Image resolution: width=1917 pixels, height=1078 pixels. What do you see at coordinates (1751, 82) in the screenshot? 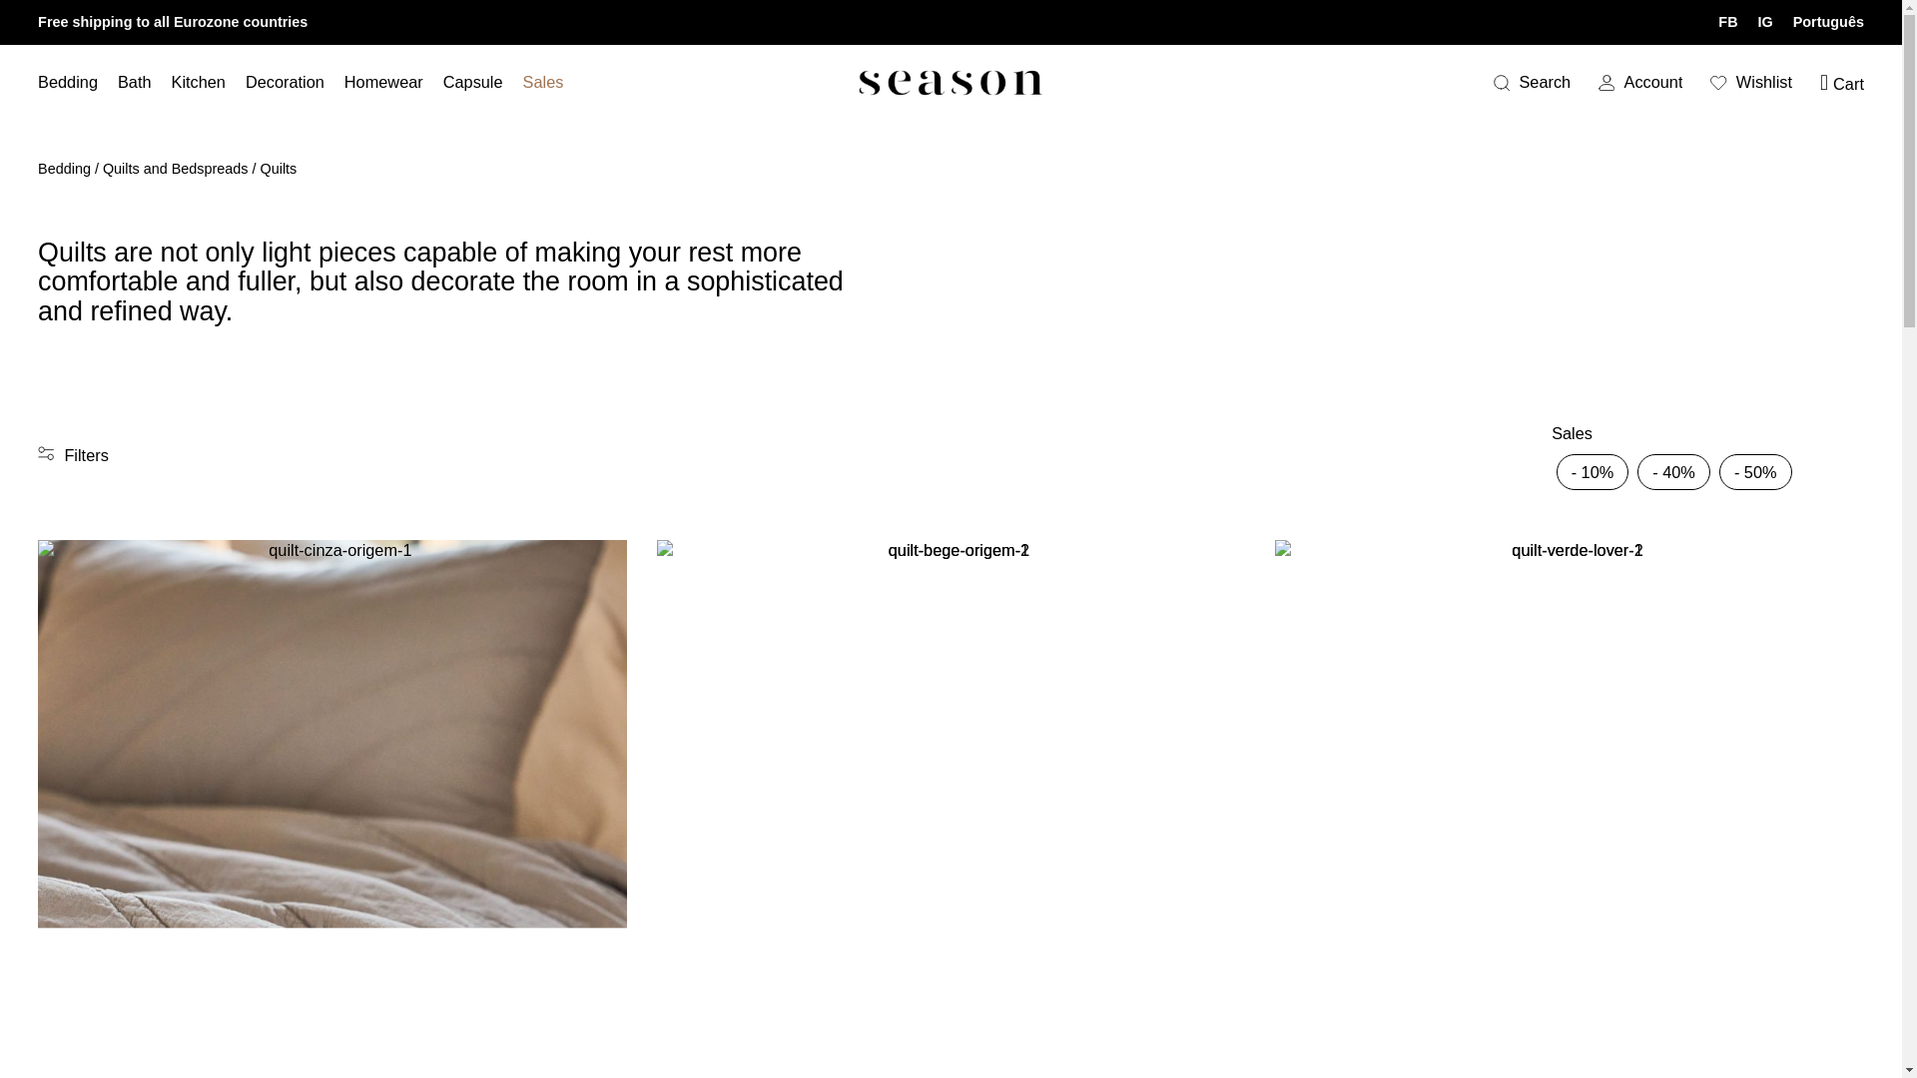
I see `Wishlist` at bounding box center [1751, 82].